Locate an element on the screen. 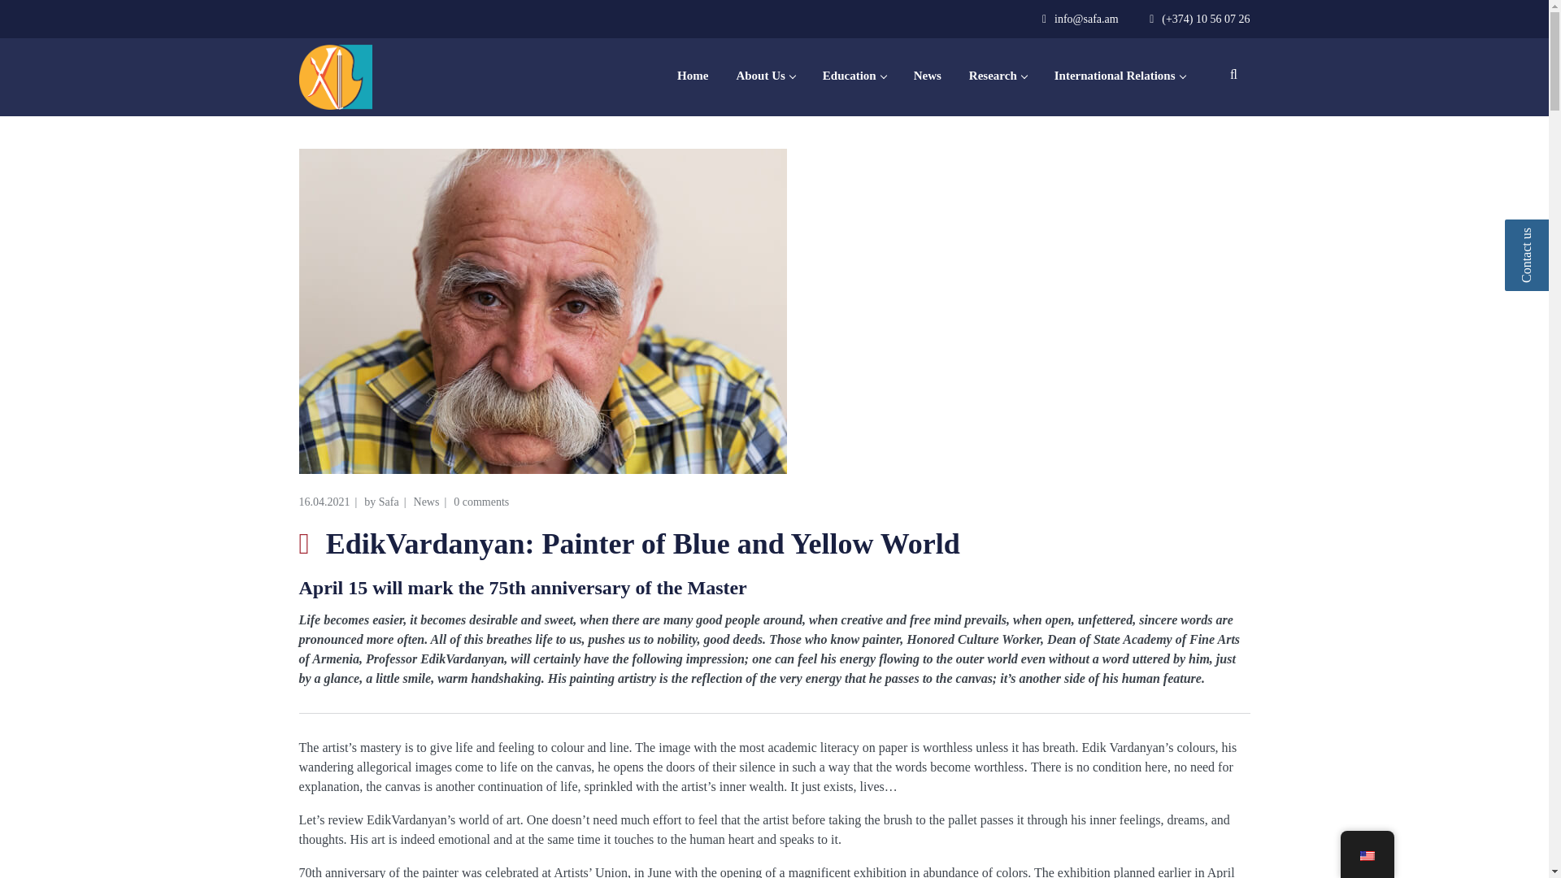 This screenshot has width=1561, height=878. About Us is located at coordinates (764, 76).